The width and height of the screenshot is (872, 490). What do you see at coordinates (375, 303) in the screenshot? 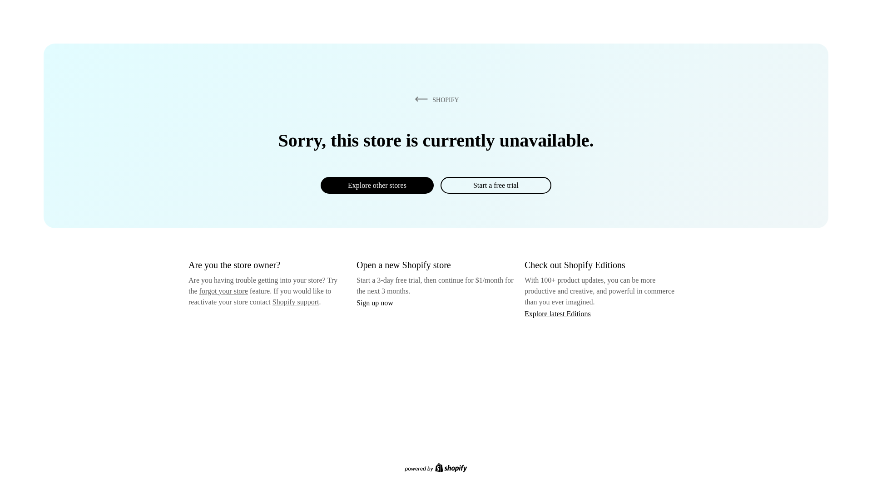
I see `Sign up now` at bounding box center [375, 303].